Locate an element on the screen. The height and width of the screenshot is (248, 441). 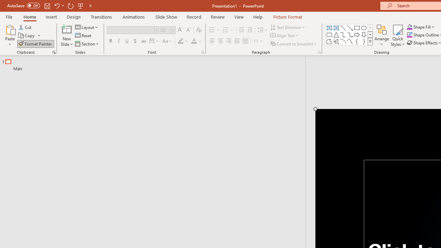
Bullets is located at coordinates (212, 30).